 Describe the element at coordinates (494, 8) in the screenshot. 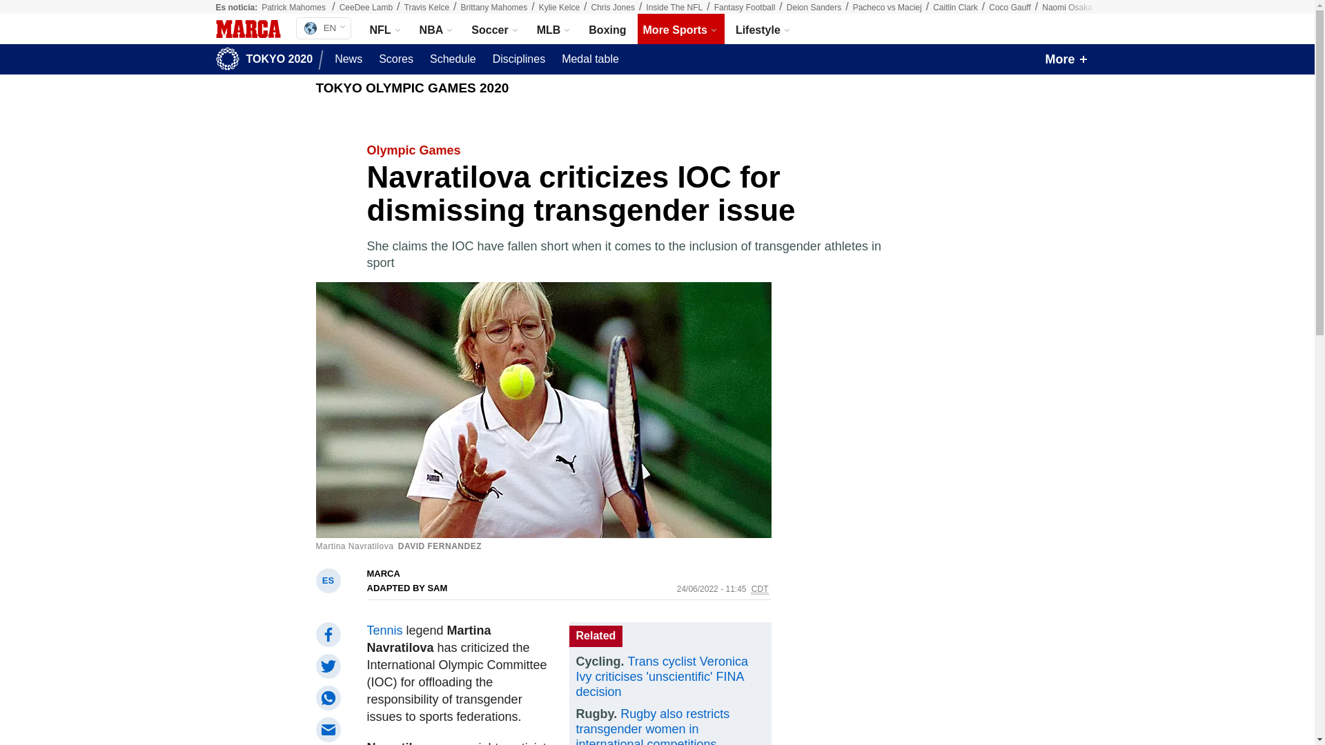

I see `Brittany Mahomes` at that location.